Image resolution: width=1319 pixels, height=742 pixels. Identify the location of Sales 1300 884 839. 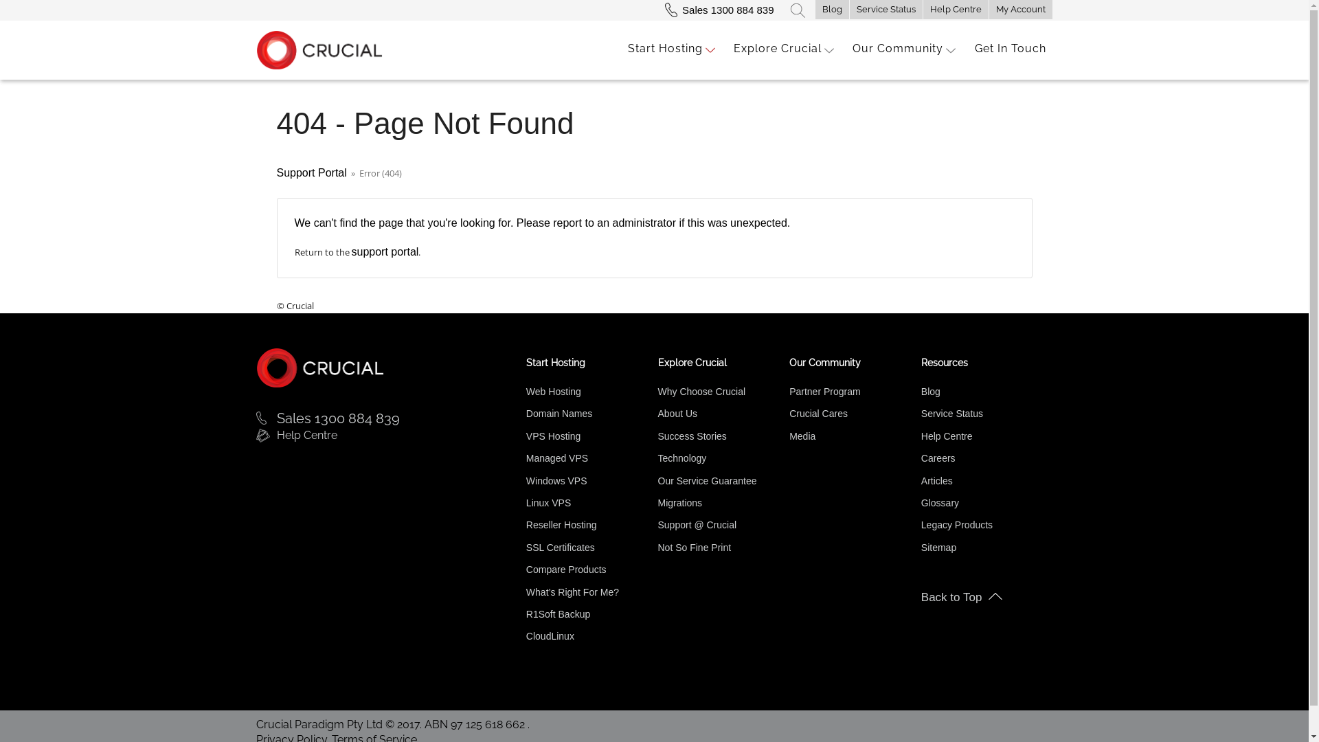
(723, 10).